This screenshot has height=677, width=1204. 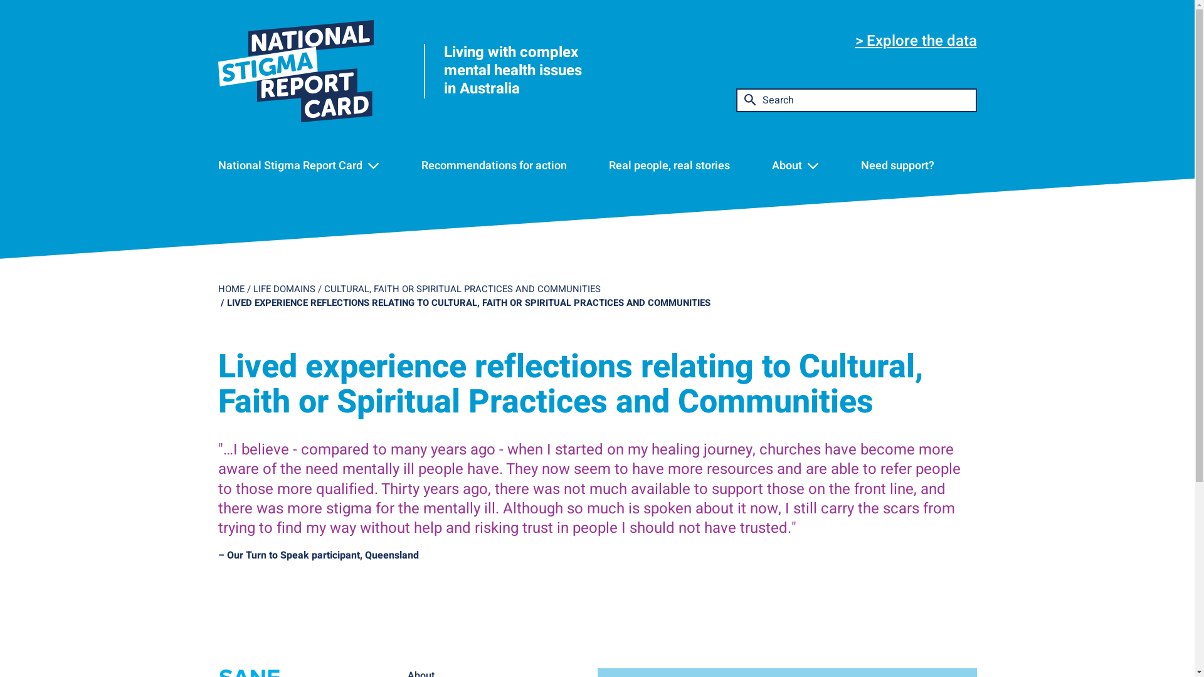 What do you see at coordinates (494, 165) in the screenshot?
I see `Recommendations for action` at bounding box center [494, 165].